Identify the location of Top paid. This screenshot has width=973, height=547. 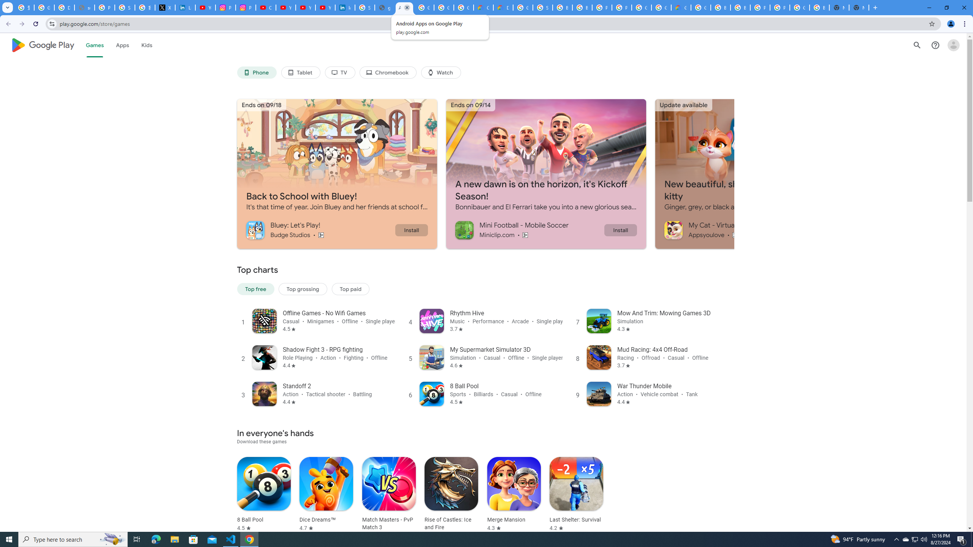
(350, 289).